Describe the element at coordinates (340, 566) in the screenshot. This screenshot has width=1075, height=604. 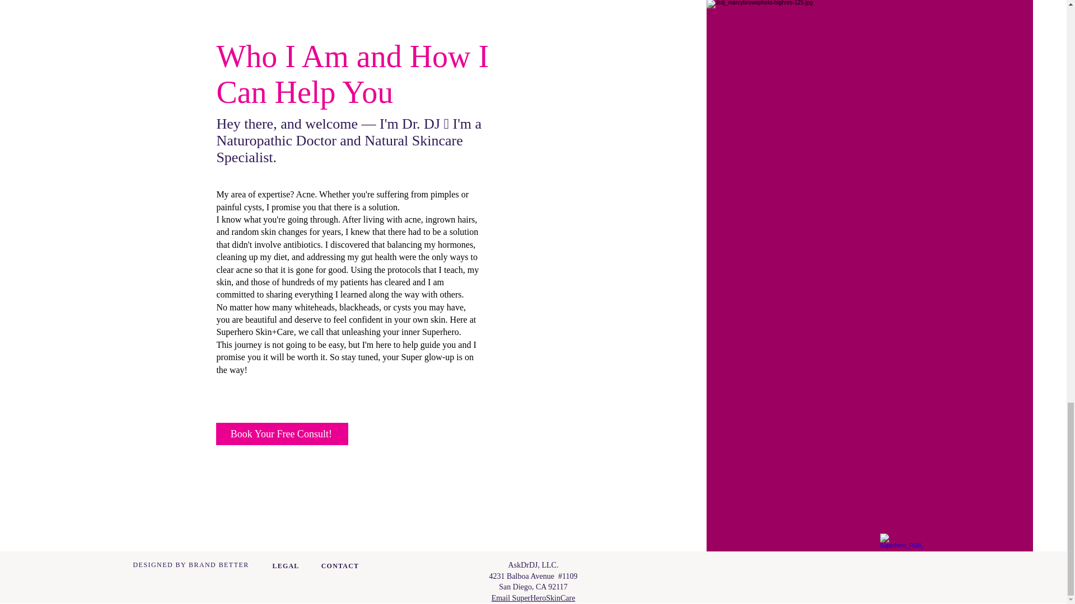
I see `CONTACT` at that location.